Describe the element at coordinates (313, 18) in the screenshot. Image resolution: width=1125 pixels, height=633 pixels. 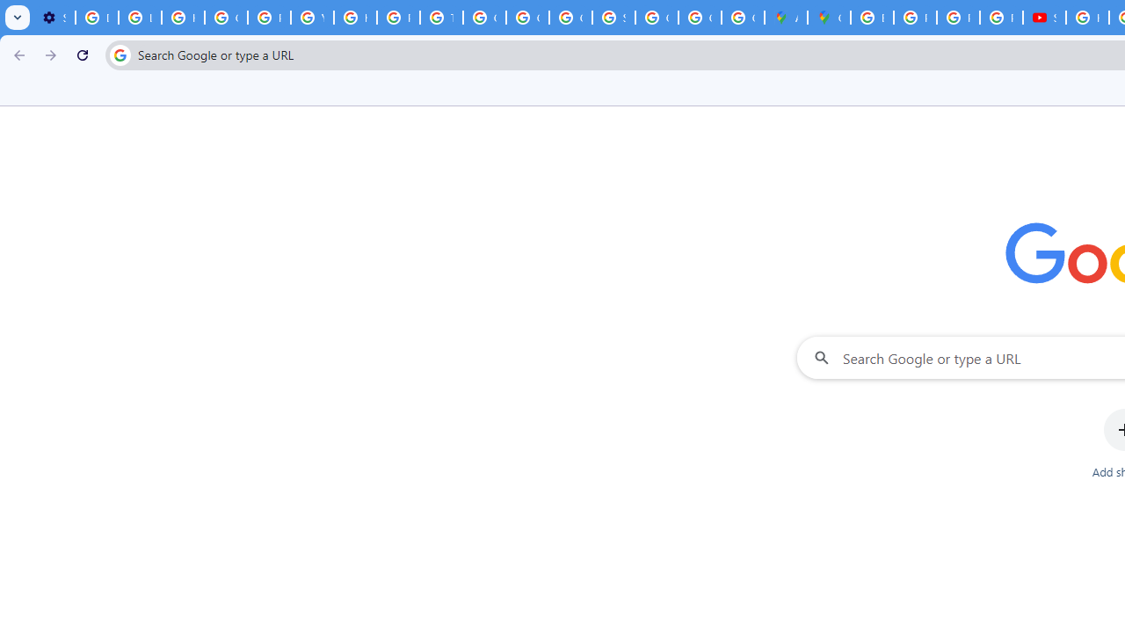
I see `YouTube` at that location.